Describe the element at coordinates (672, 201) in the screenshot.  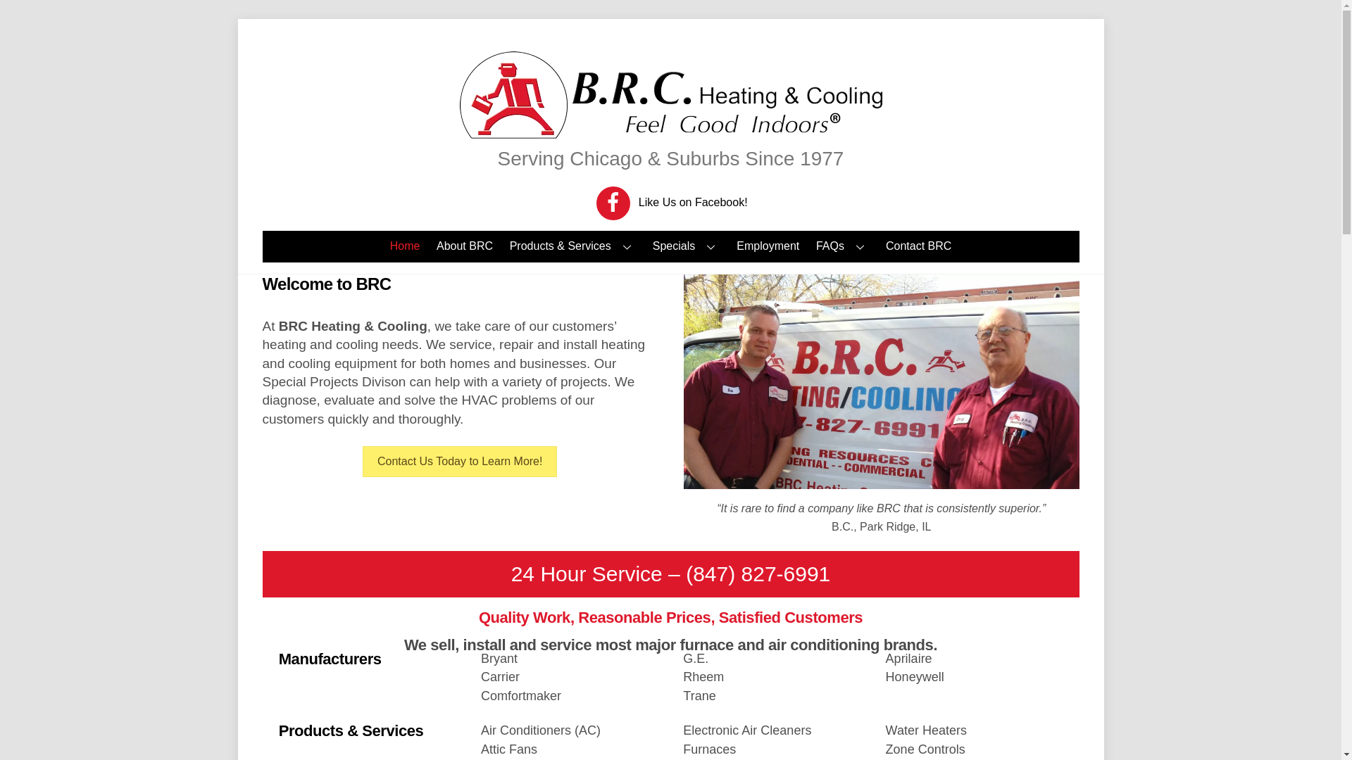
I see `Like Us on Facebook!` at that location.